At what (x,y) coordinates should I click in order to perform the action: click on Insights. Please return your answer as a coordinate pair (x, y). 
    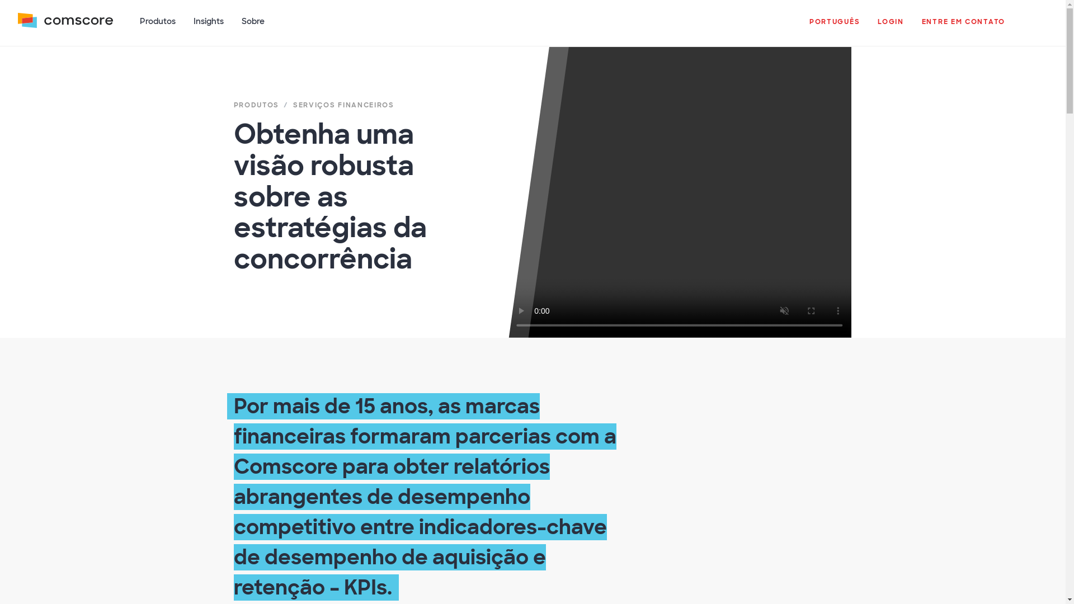
    Looking at the image, I should click on (209, 27).